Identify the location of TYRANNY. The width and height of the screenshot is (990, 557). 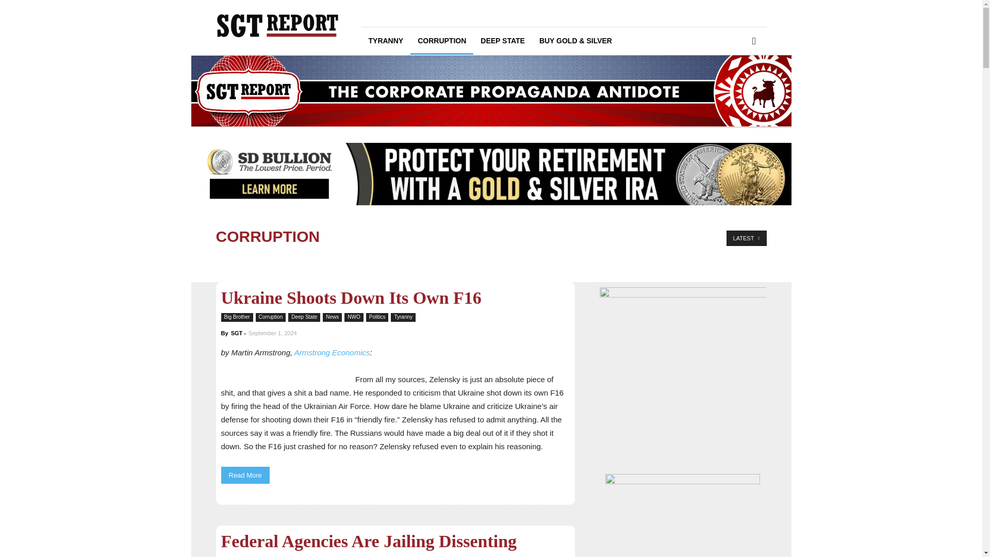
(386, 40).